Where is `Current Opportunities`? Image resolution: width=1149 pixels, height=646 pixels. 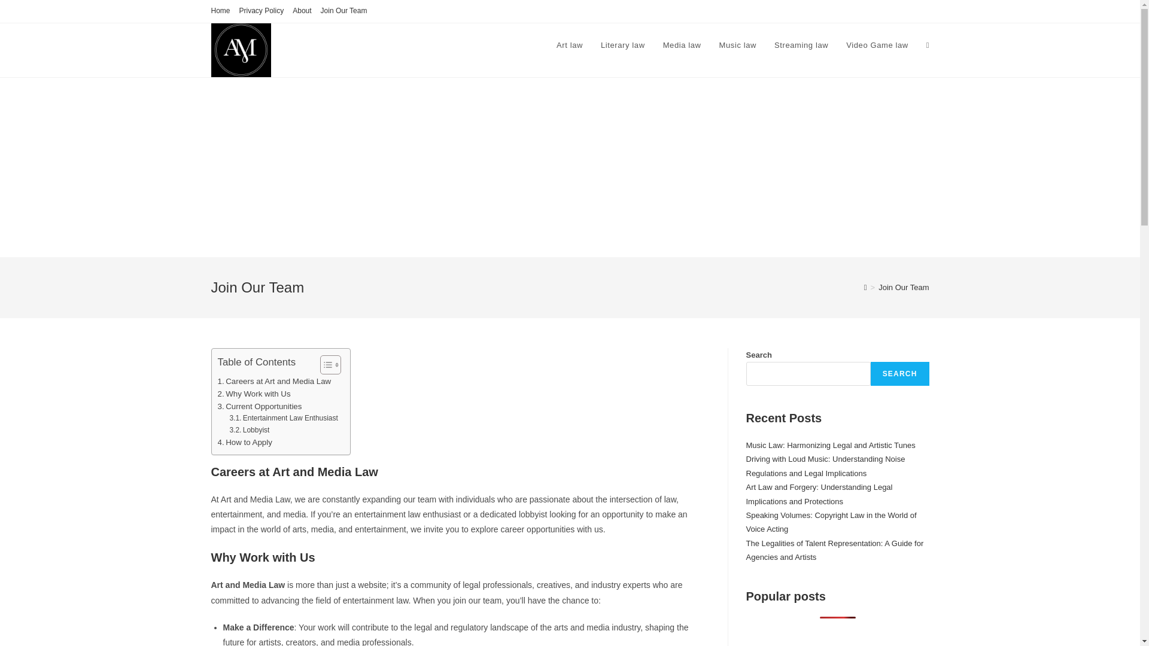 Current Opportunities is located at coordinates (260, 406).